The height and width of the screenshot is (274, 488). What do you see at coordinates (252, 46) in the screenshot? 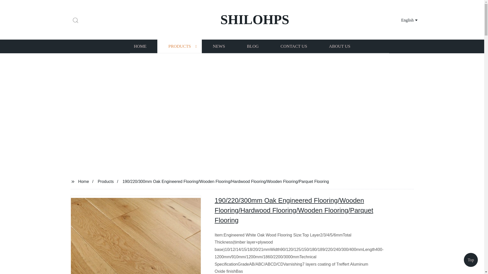
I see `BLOG` at bounding box center [252, 46].